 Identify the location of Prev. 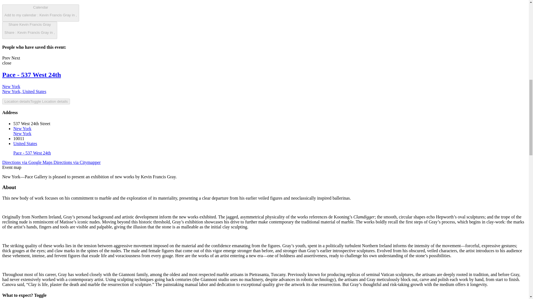
(16, 58).